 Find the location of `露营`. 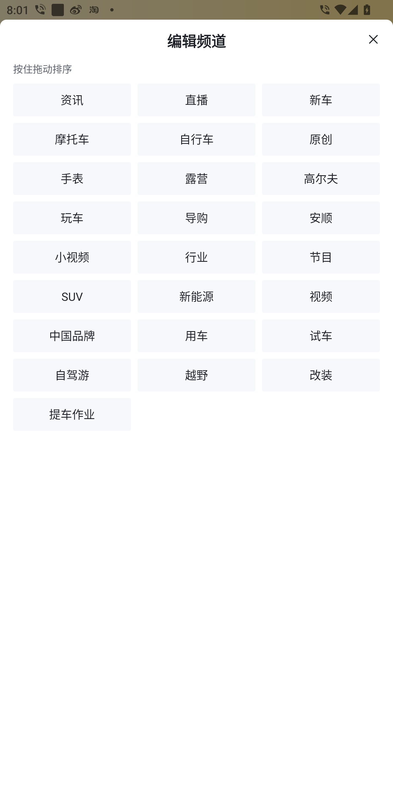

露营 is located at coordinates (196, 179).